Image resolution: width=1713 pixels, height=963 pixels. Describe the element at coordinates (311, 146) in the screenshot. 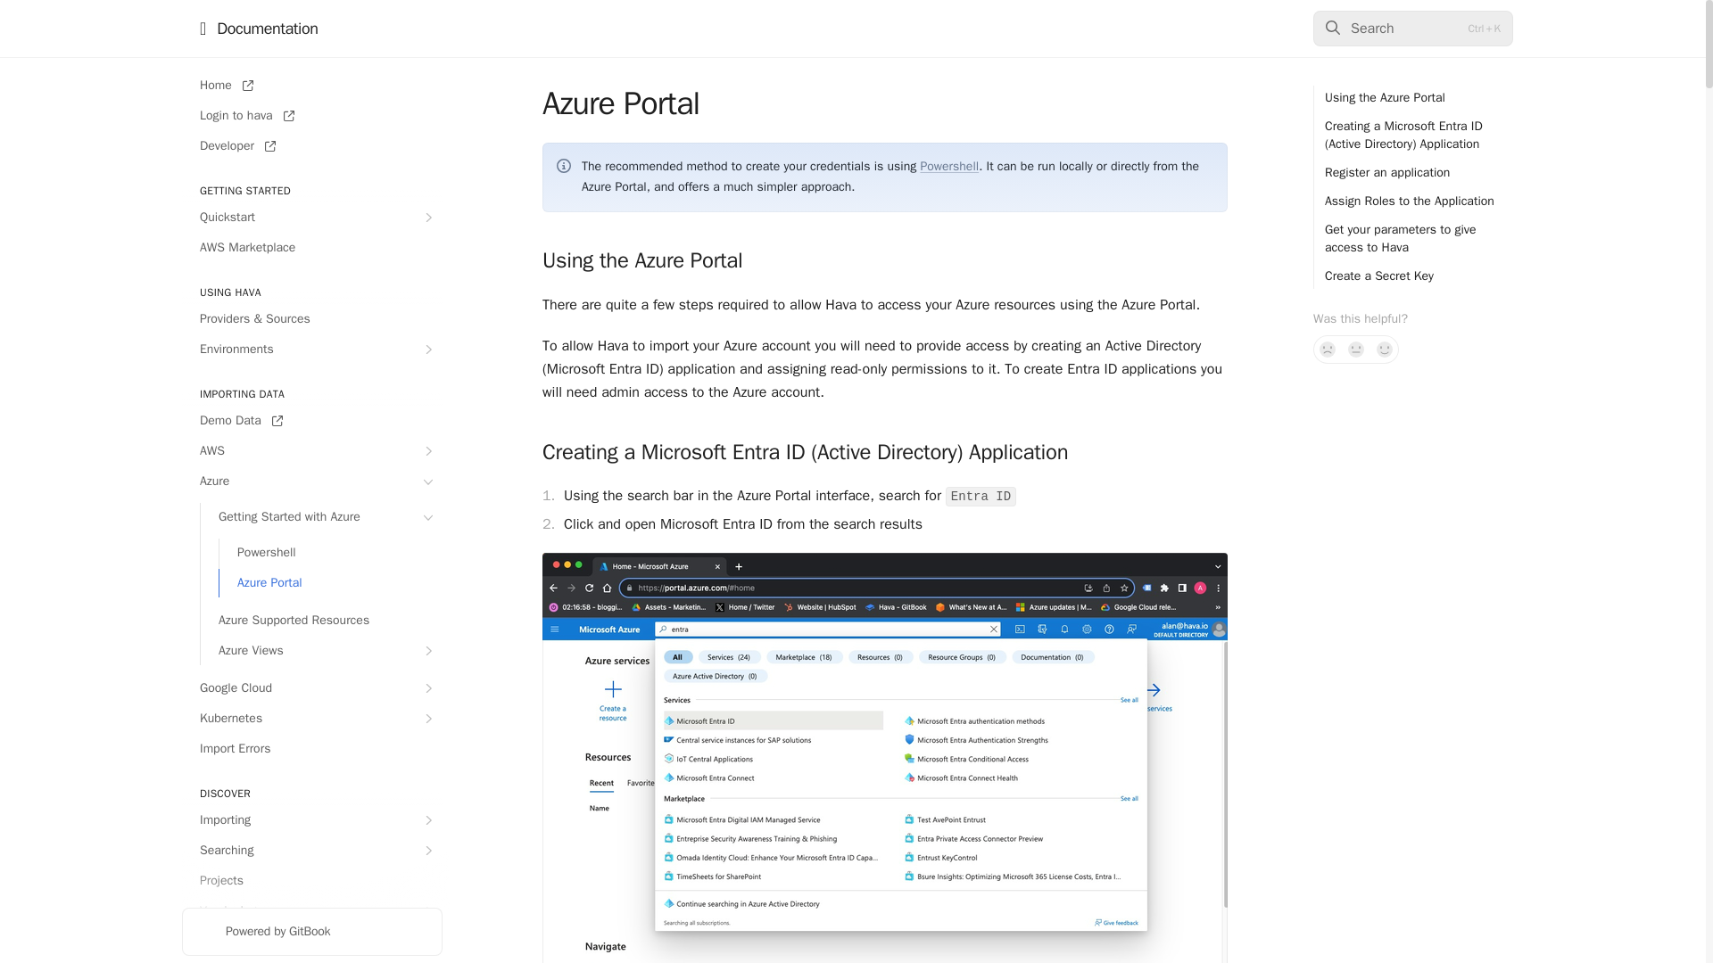

I see `Developer` at that location.